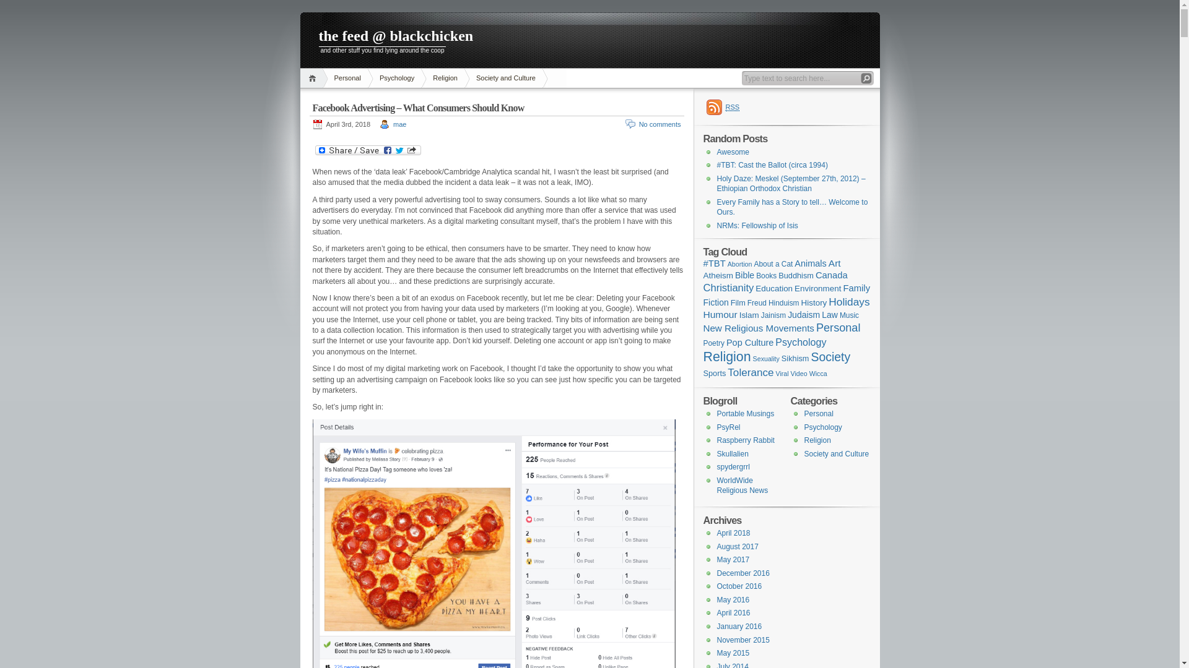 The width and height of the screenshot is (1189, 668). What do you see at coordinates (749, 315) in the screenshot?
I see `Islam` at bounding box center [749, 315].